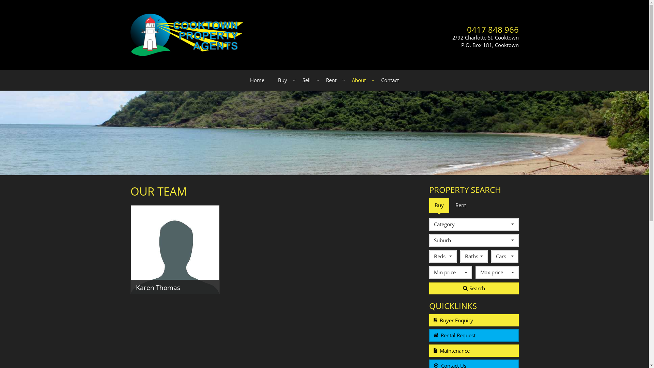 The image size is (654, 368). What do you see at coordinates (360, 80) in the screenshot?
I see `About` at bounding box center [360, 80].